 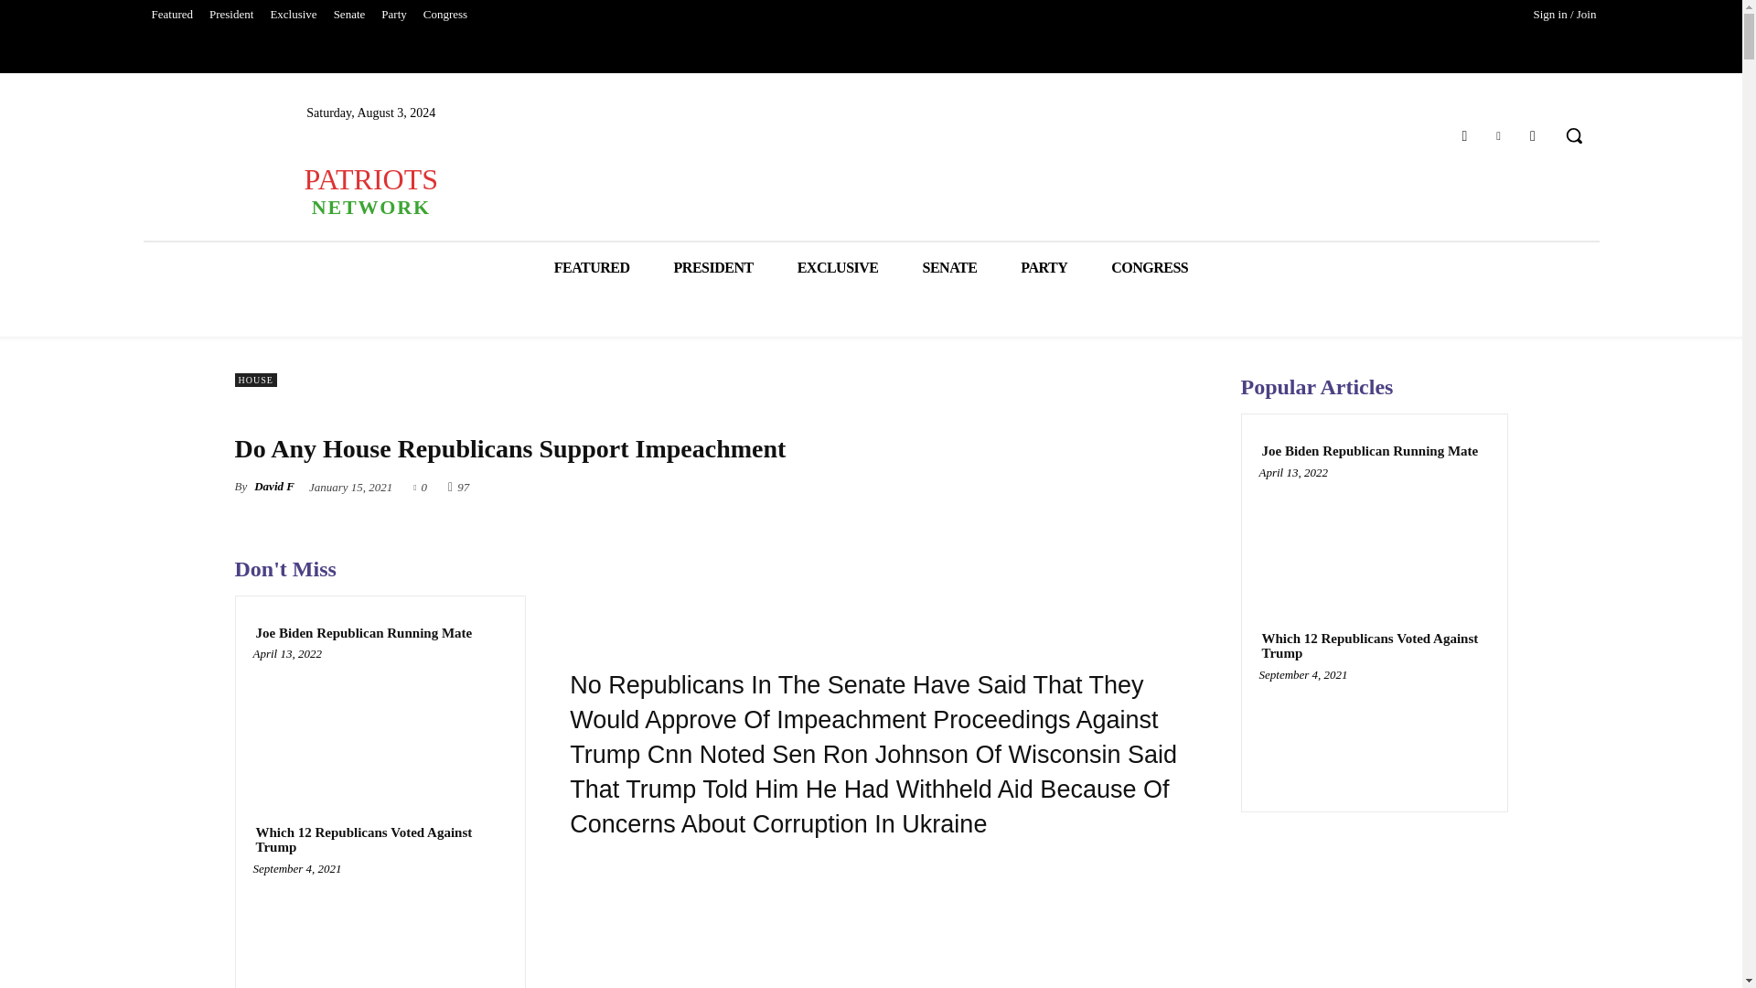 I want to click on PARTY, so click(x=1044, y=267).